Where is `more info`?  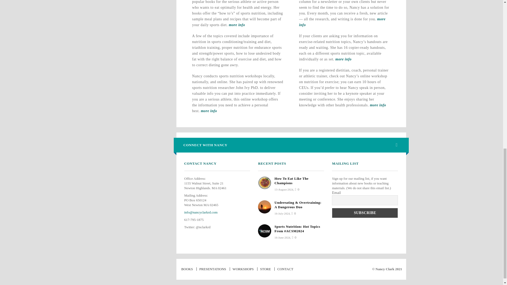
more info is located at coordinates (378, 105).